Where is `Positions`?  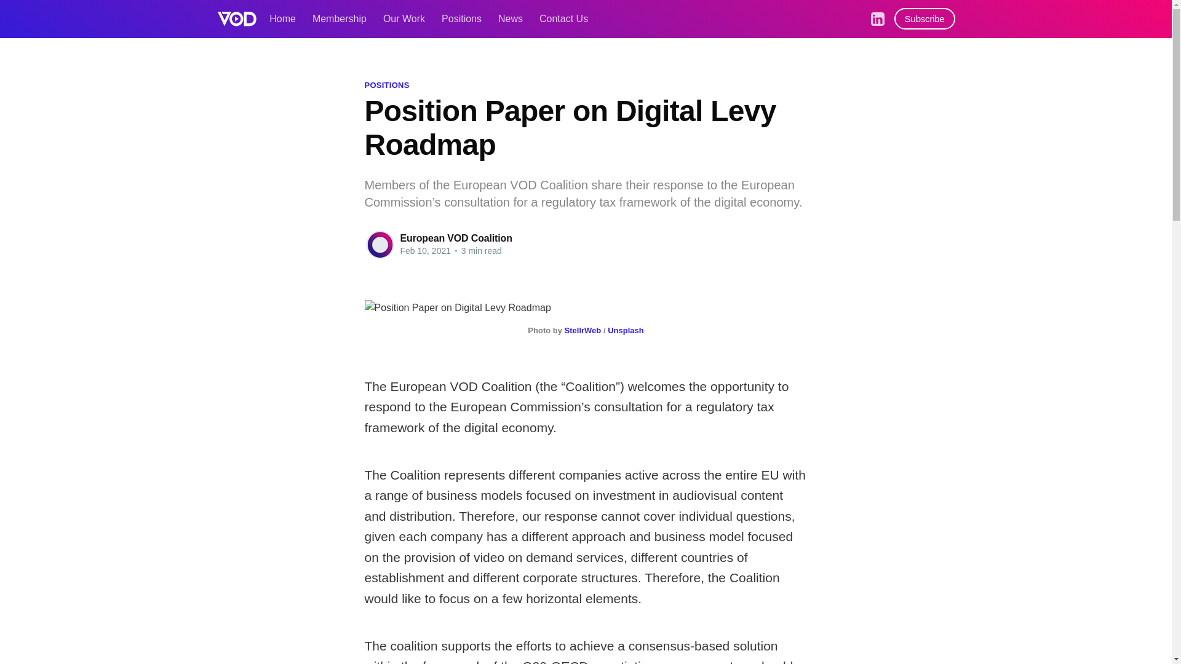
Positions is located at coordinates (461, 18).